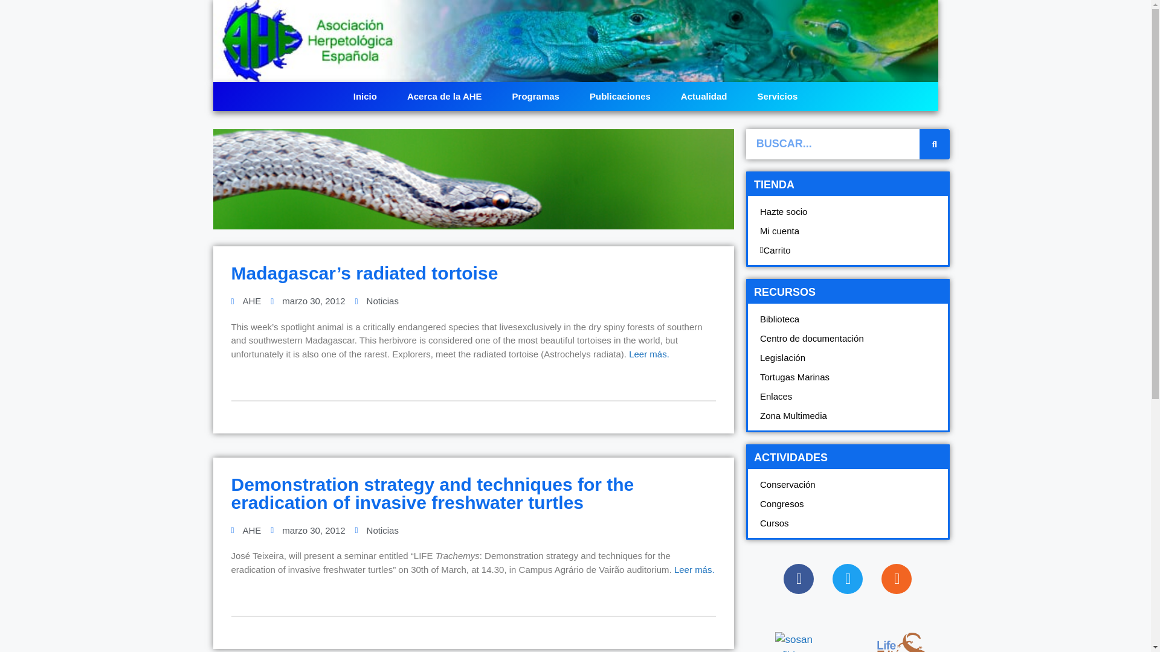  Describe the element at coordinates (535, 97) in the screenshot. I see `Programas` at that location.